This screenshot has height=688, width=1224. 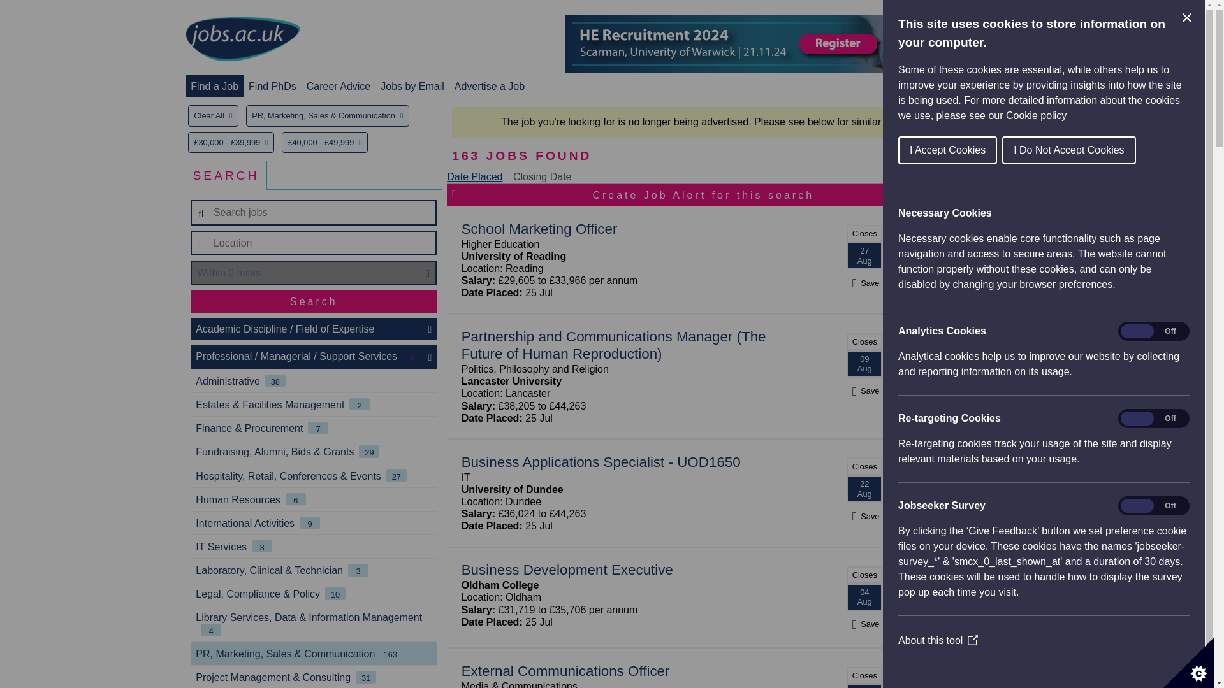 What do you see at coordinates (565, 671) in the screenshot?
I see `External Communications Officer` at bounding box center [565, 671].